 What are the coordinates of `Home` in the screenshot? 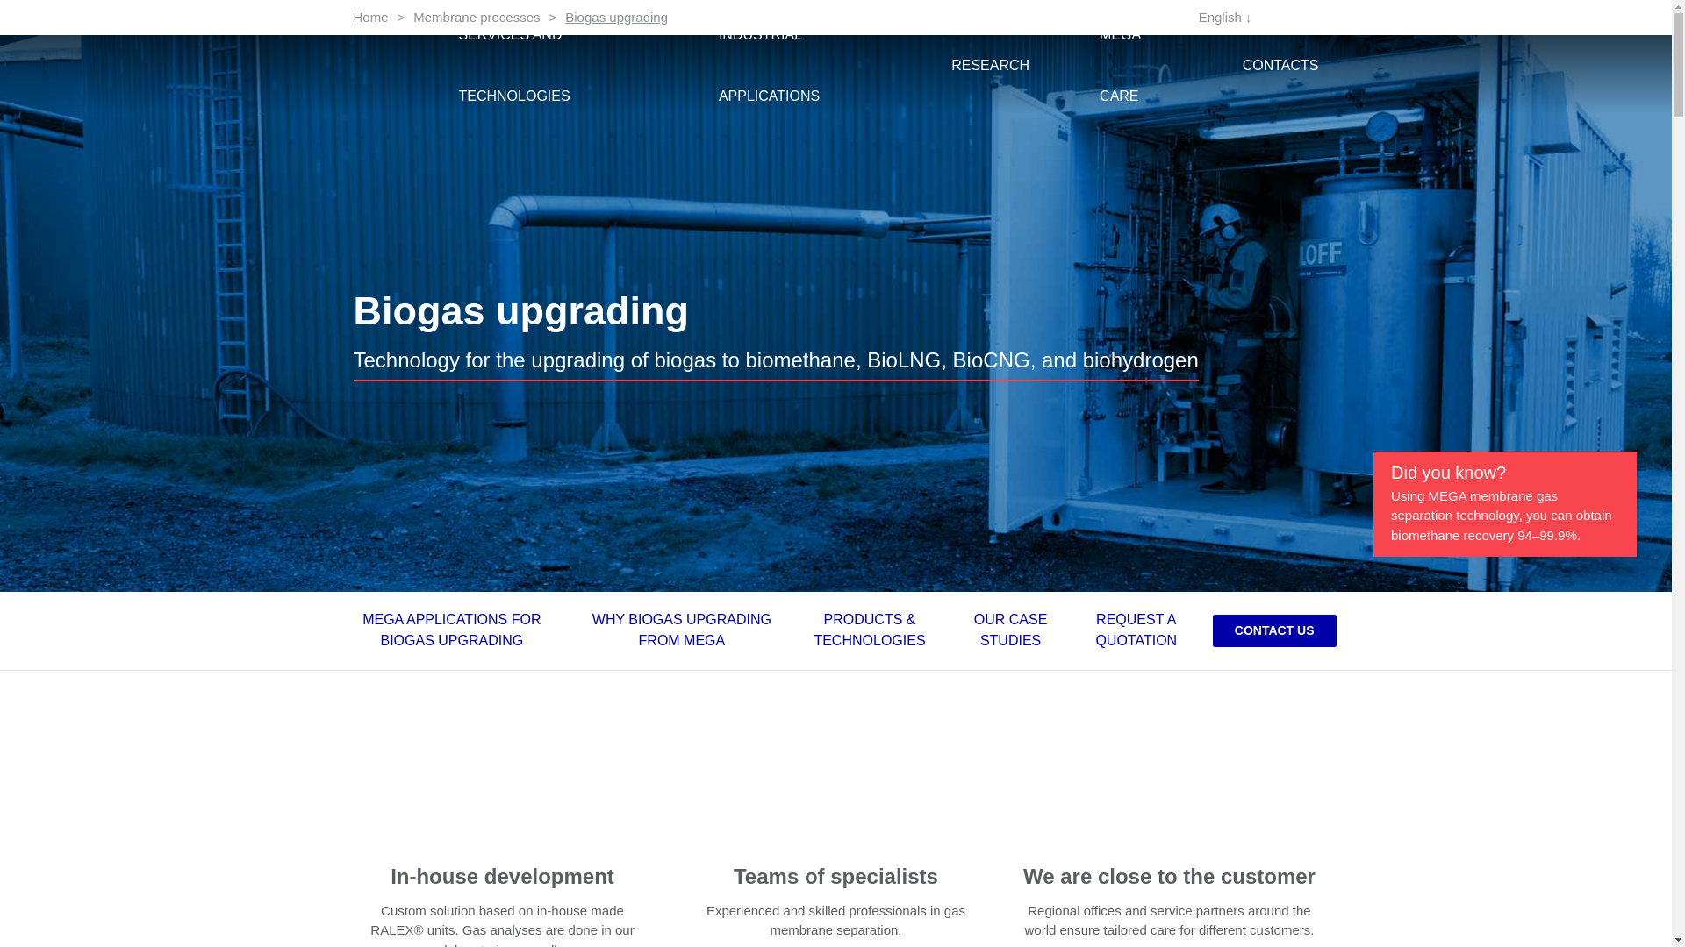 It's located at (369, 17).